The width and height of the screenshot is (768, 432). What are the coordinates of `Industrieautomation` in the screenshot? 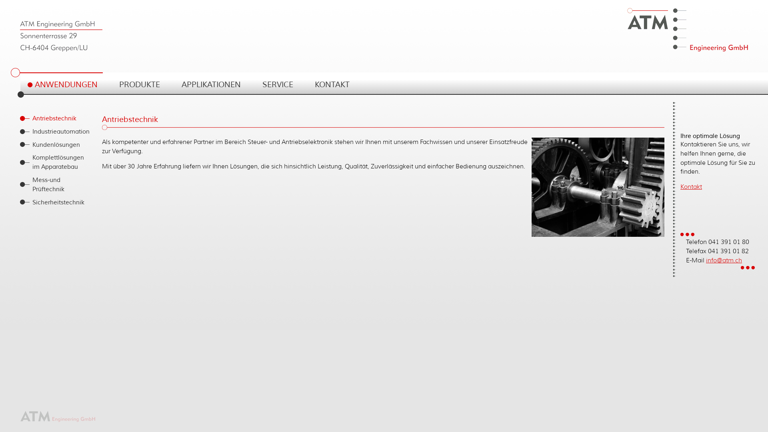 It's located at (54, 132).